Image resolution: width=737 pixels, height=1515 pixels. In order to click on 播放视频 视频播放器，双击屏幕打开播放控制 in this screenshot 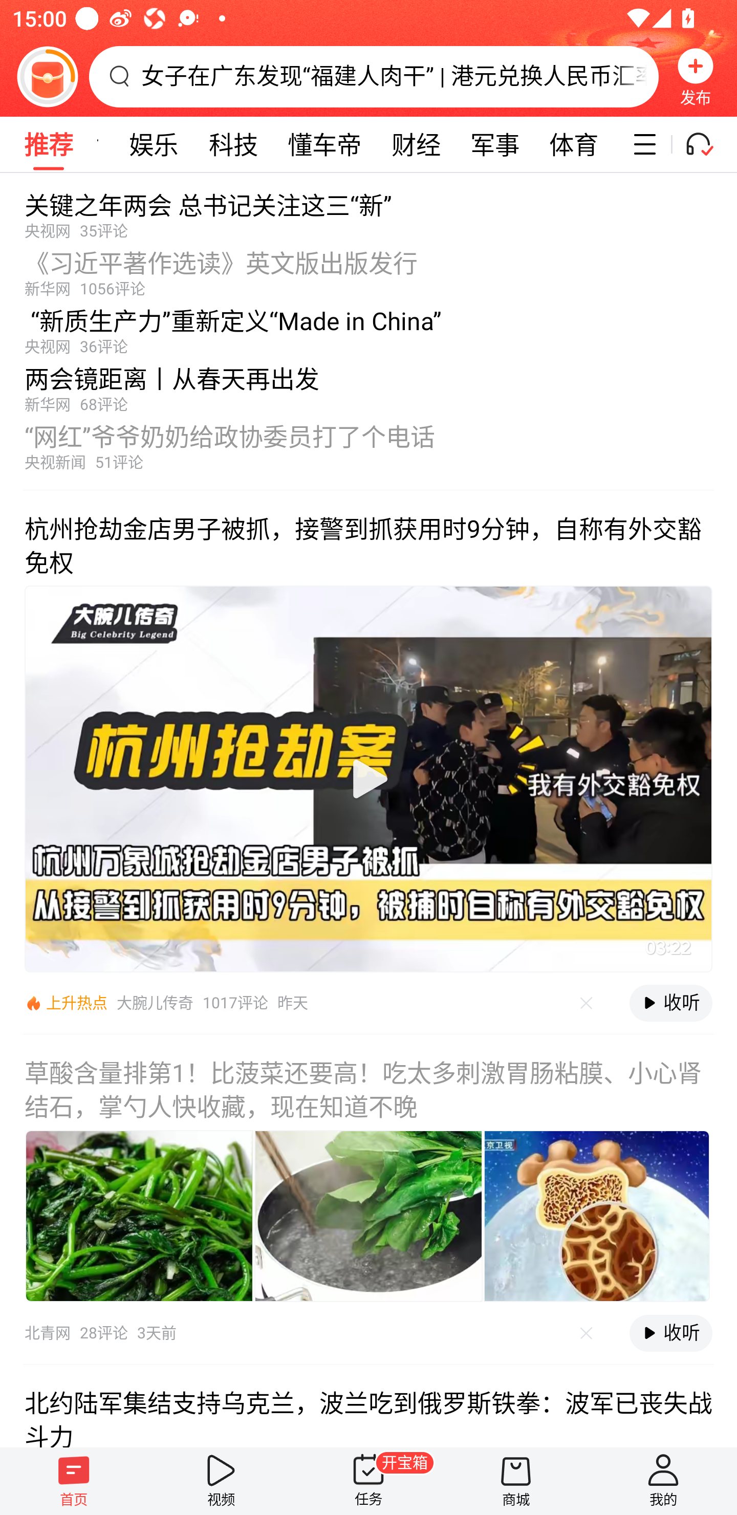, I will do `click(368, 778)`.